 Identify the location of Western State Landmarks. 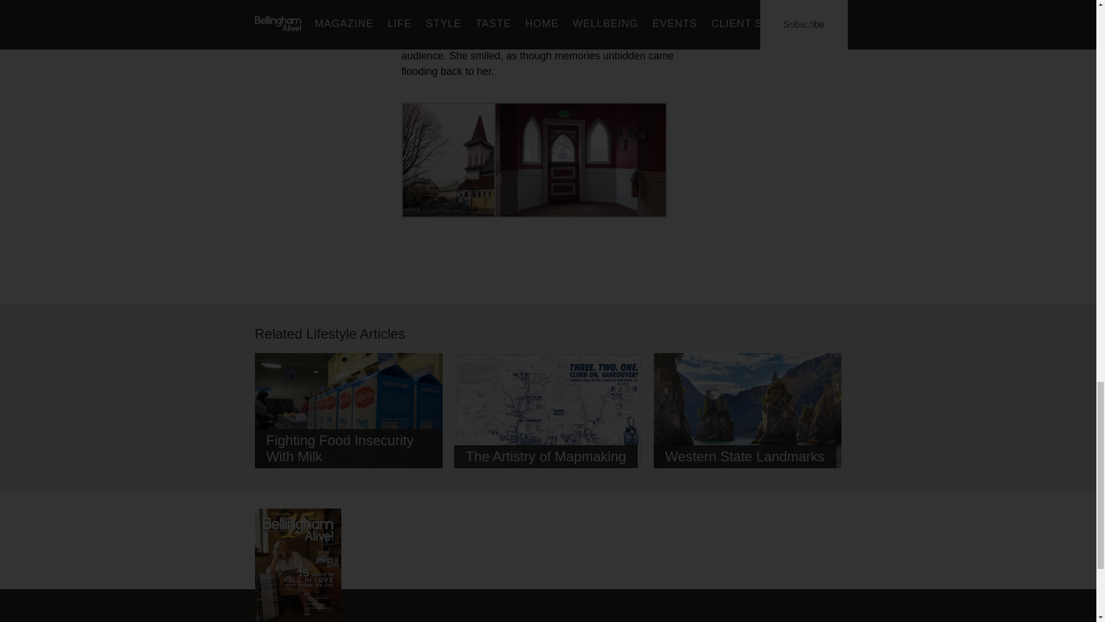
(748, 417).